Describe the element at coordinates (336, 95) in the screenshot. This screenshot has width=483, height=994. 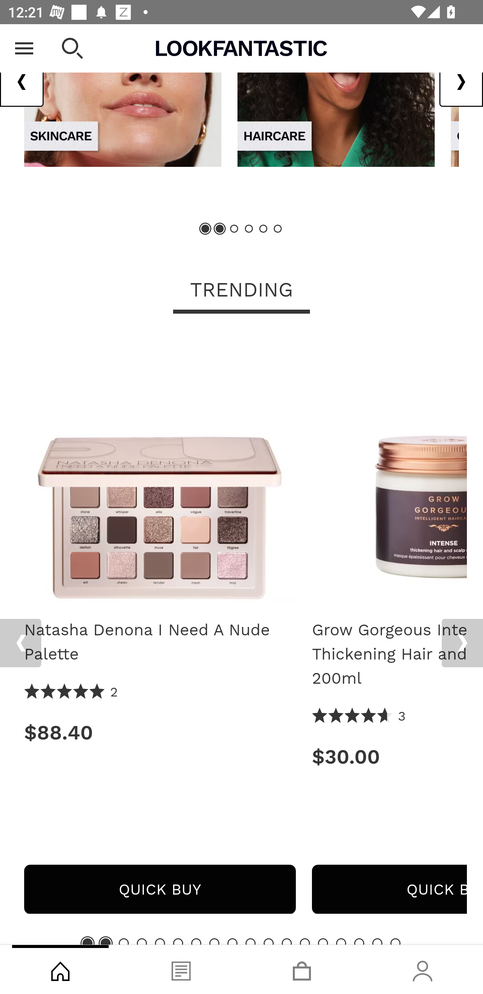
I see `view-all` at that location.